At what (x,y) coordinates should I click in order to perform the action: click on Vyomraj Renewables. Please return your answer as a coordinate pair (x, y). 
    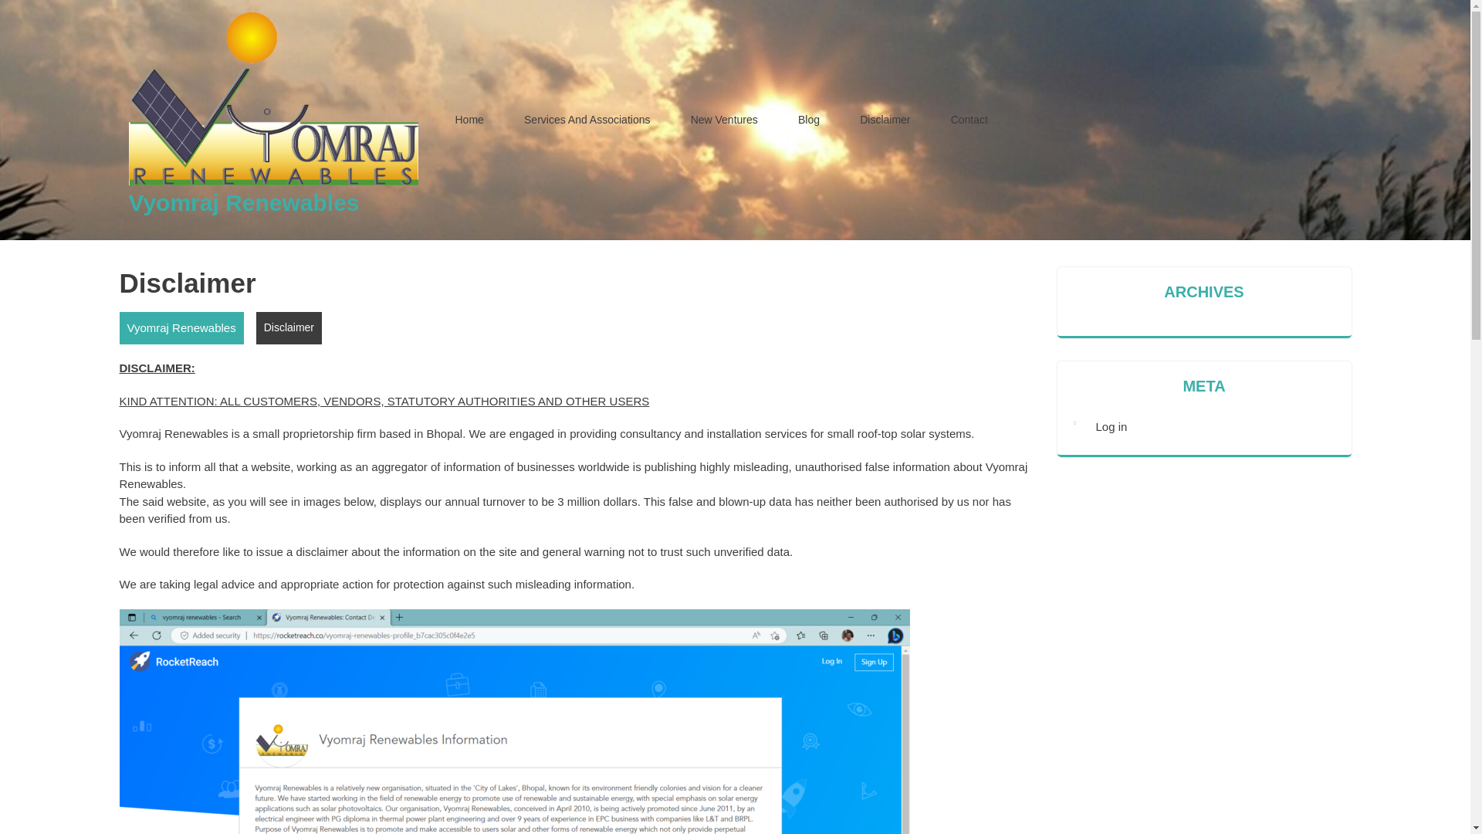
    Looking at the image, I should click on (181, 328).